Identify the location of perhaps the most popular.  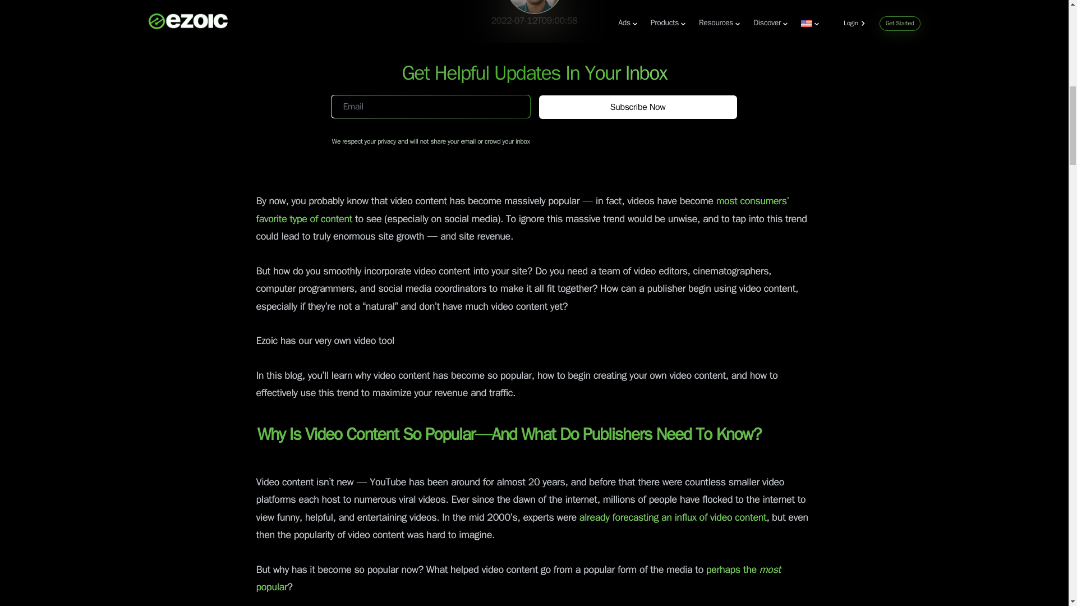
(518, 579).